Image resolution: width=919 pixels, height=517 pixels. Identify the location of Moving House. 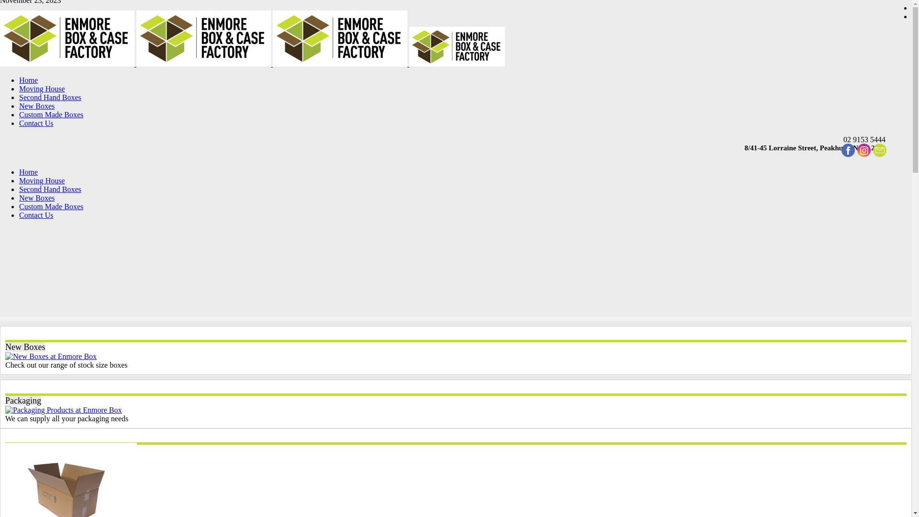
(42, 181).